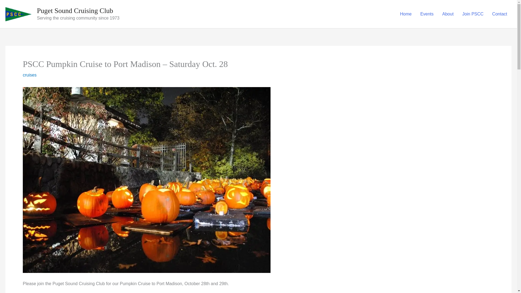 This screenshot has height=293, width=521. I want to click on Puget Sound Cruising Club, so click(75, 11).